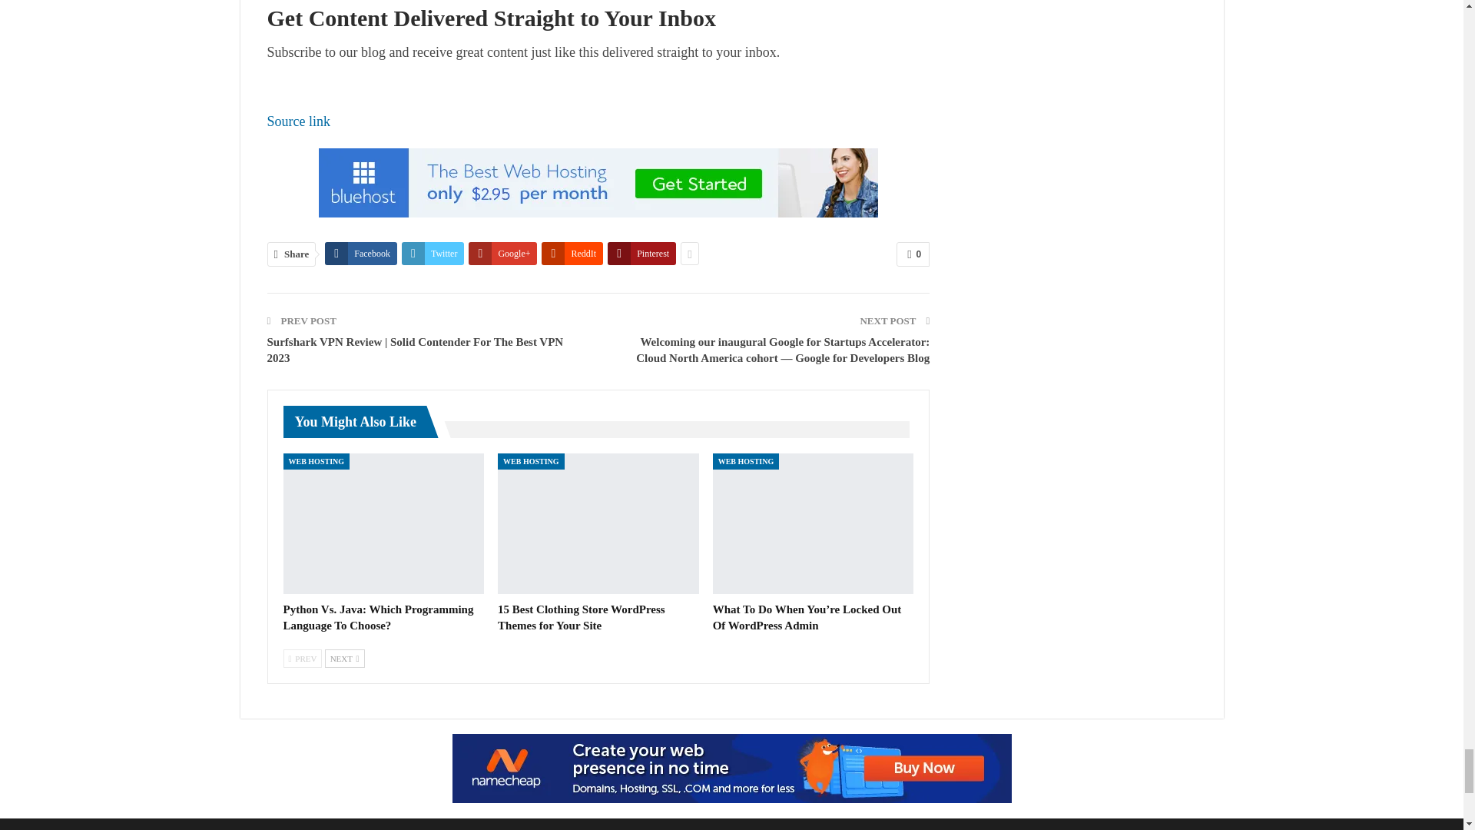 The height and width of the screenshot is (830, 1475). What do you see at coordinates (641, 254) in the screenshot?
I see `Pinterest` at bounding box center [641, 254].